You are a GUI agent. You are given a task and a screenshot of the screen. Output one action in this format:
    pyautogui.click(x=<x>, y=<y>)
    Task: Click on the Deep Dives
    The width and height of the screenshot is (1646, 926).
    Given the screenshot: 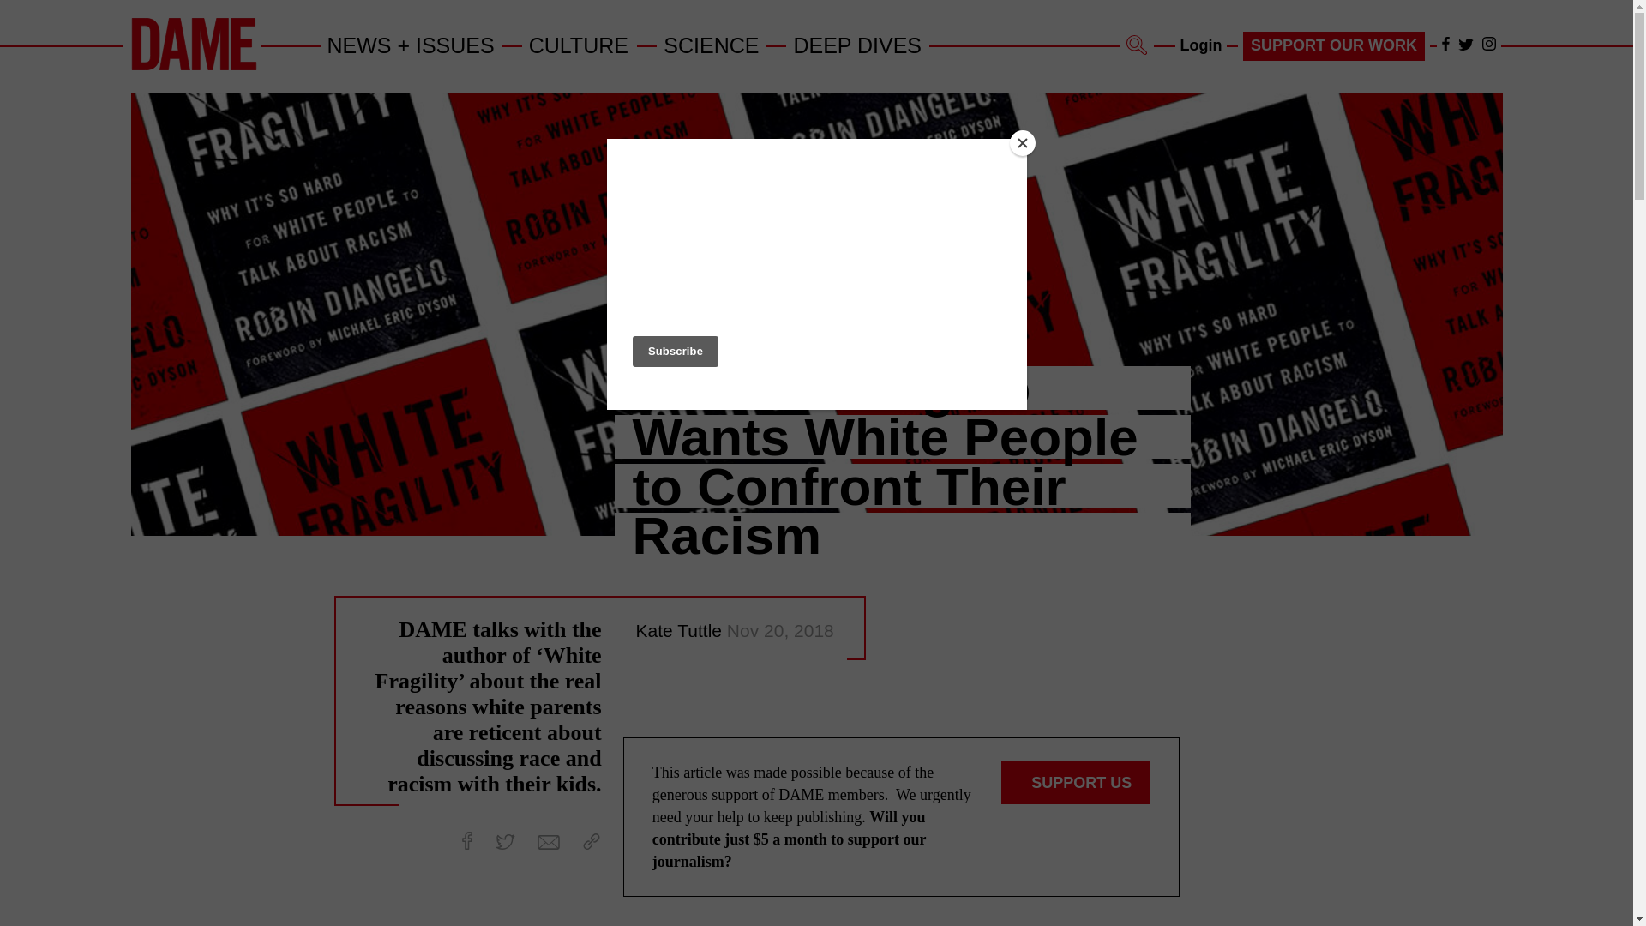 What is the action you would take?
    pyautogui.click(x=857, y=45)
    